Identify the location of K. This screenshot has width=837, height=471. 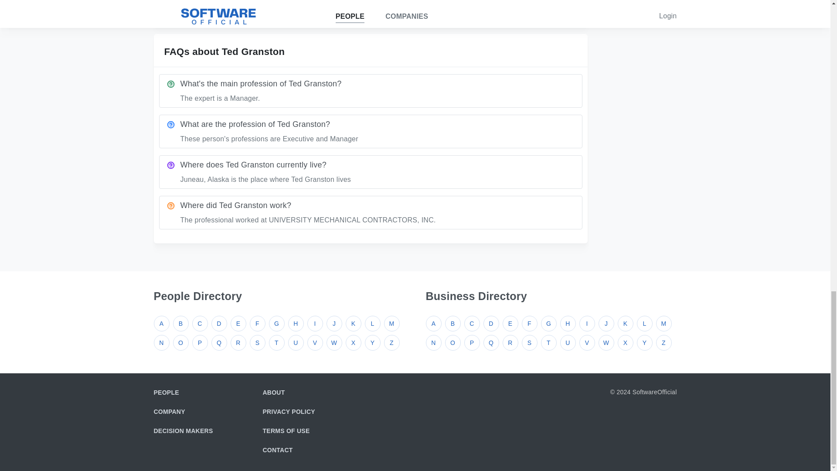
(353, 324).